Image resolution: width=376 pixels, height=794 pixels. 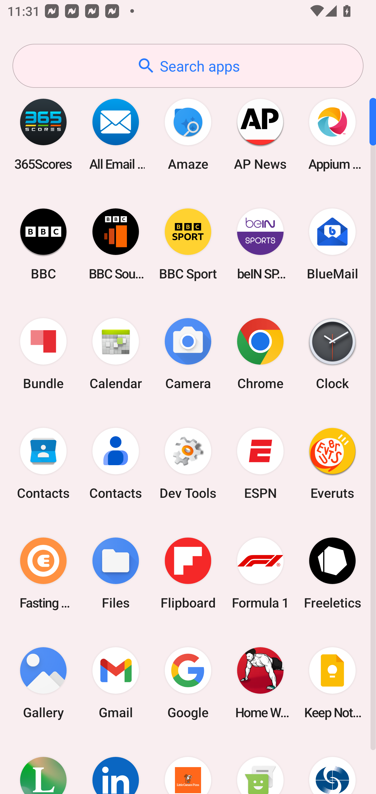 What do you see at coordinates (332, 354) in the screenshot?
I see `Clock` at bounding box center [332, 354].